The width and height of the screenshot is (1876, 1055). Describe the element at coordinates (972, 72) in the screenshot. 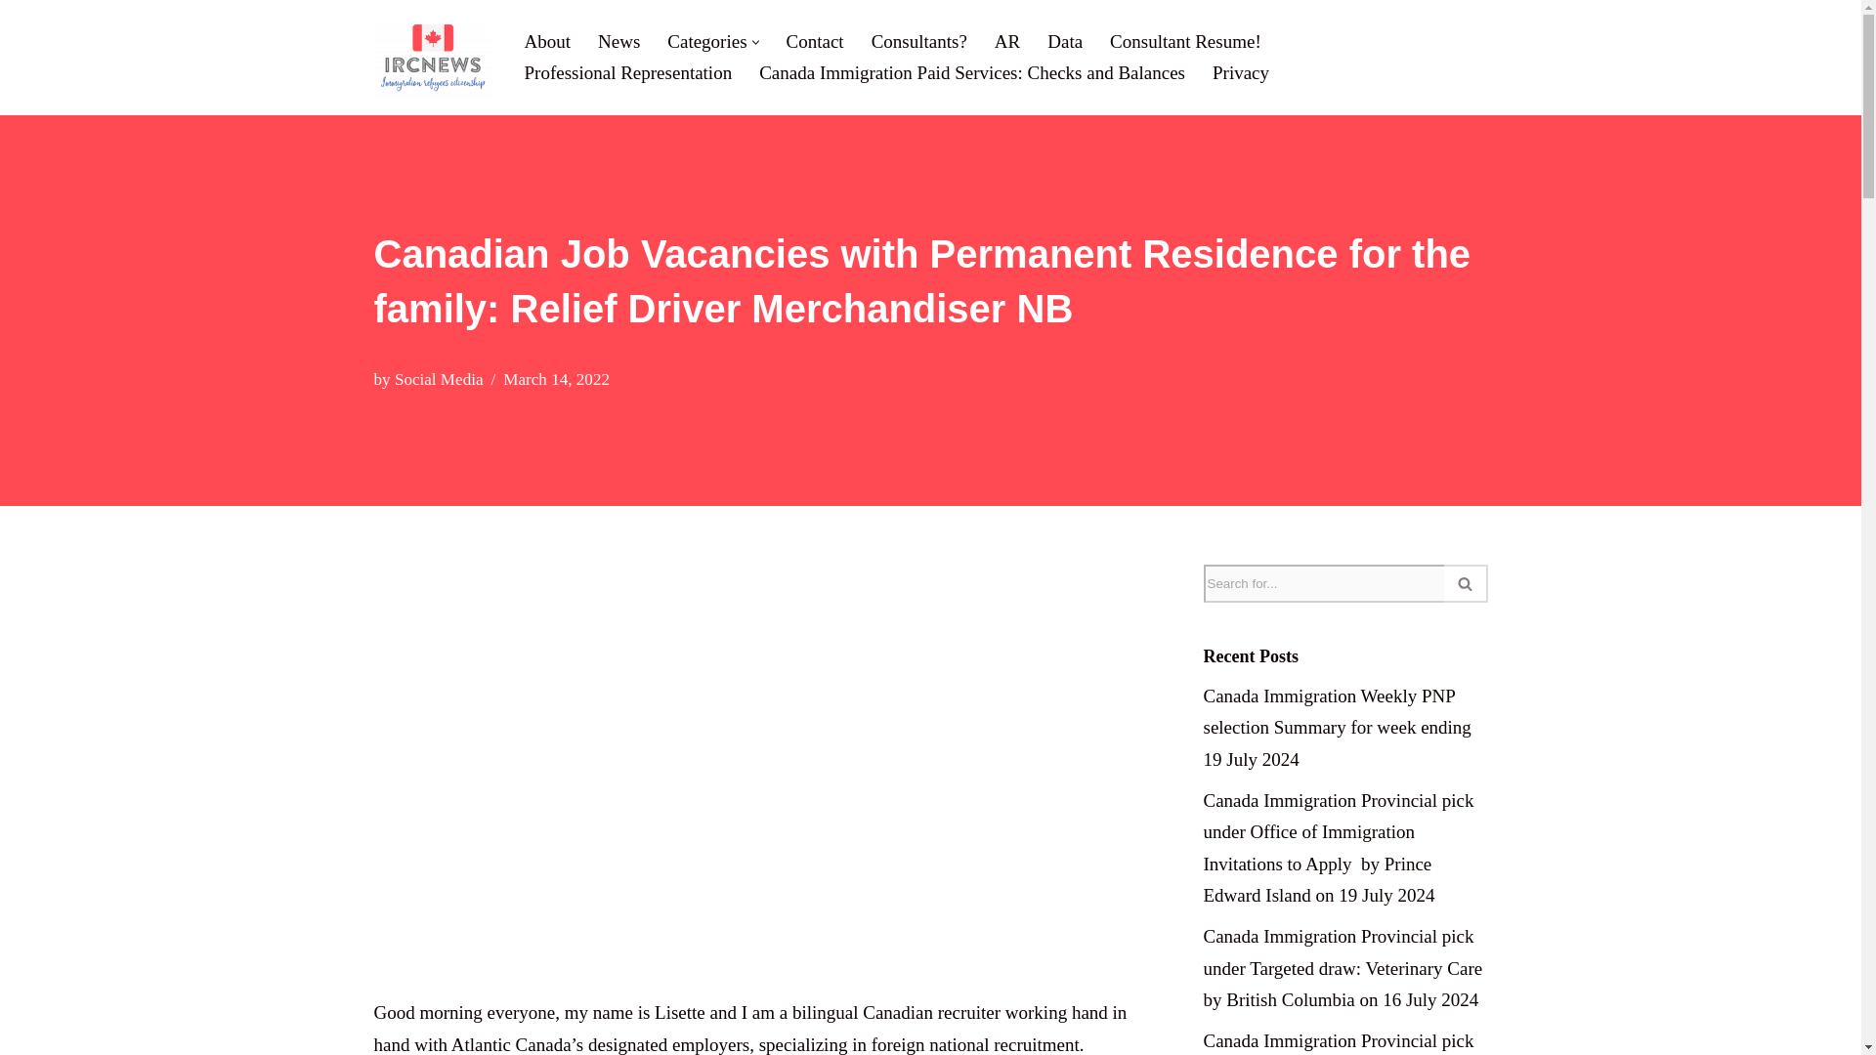

I see `Canada Immigration Paid Services: Checks and Balances` at that location.